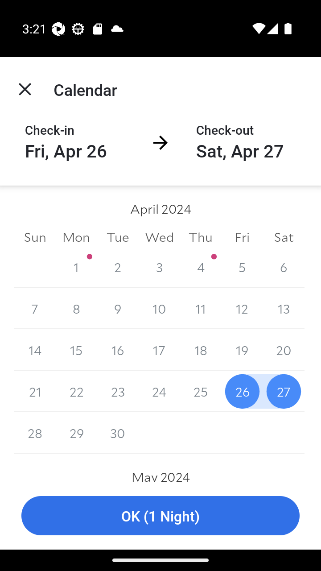  Describe the element at coordinates (284, 309) in the screenshot. I see `13 13 April 2024` at that location.